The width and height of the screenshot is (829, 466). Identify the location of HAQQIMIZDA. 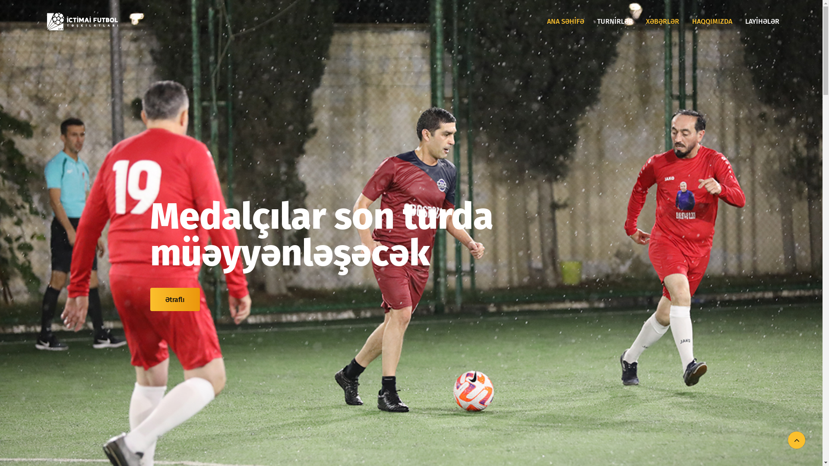
(712, 22).